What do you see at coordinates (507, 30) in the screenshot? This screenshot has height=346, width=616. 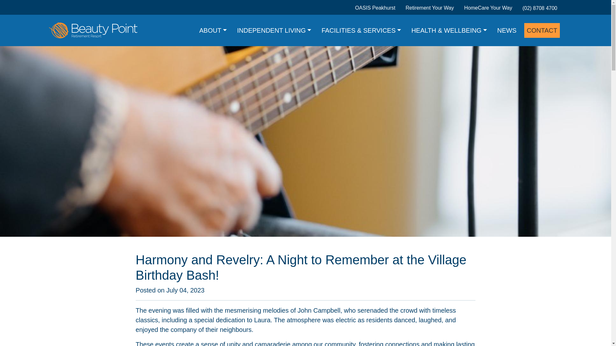 I see `NEWS` at bounding box center [507, 30].